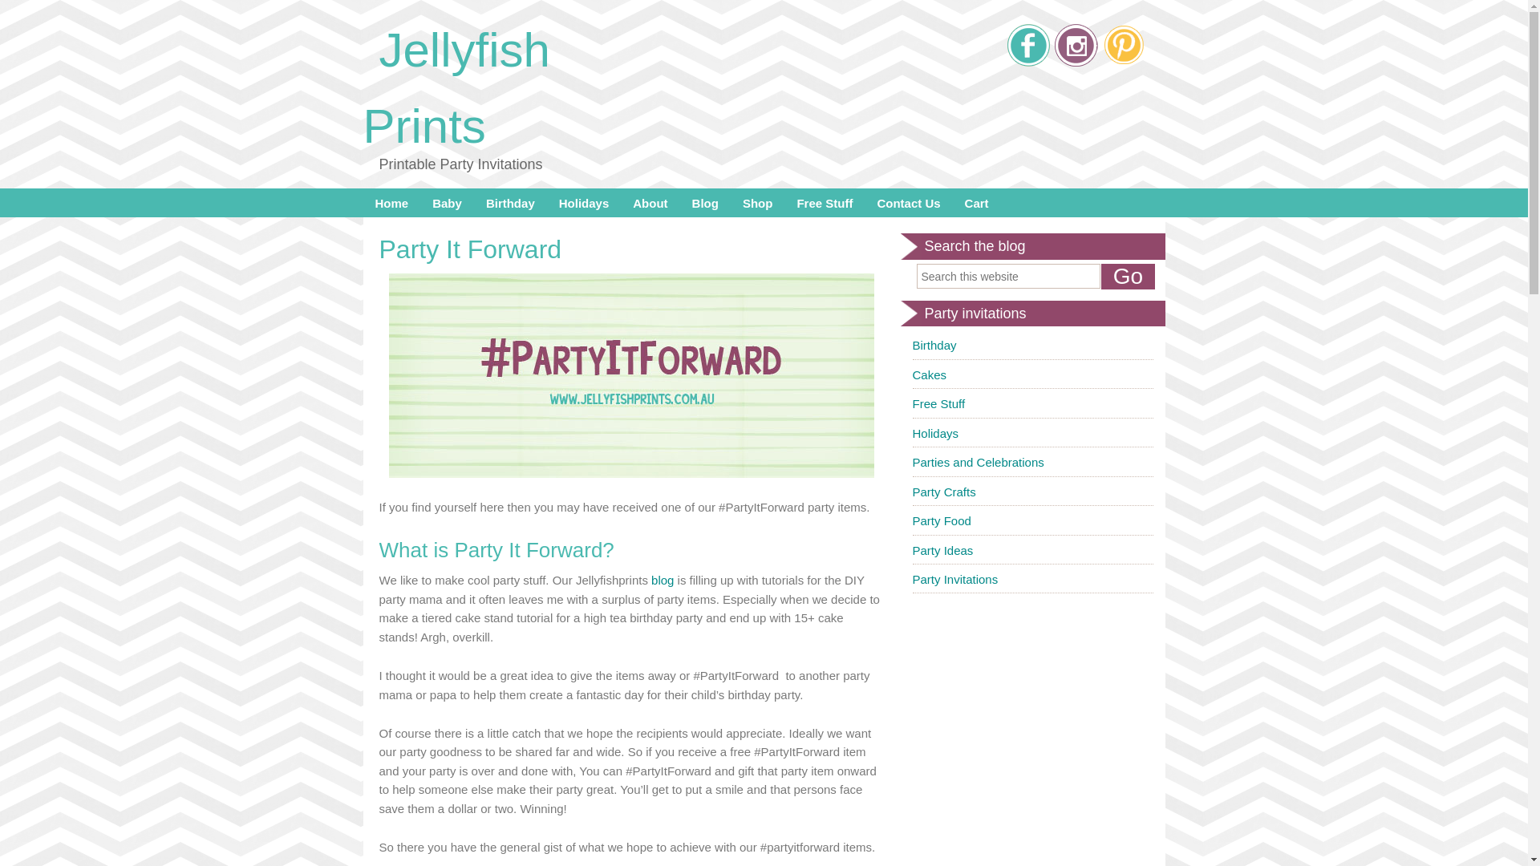 The image size is (1540, 866). Describe the element at coordinates (706, 203) in the screenshot. I see `Blog` at that location.